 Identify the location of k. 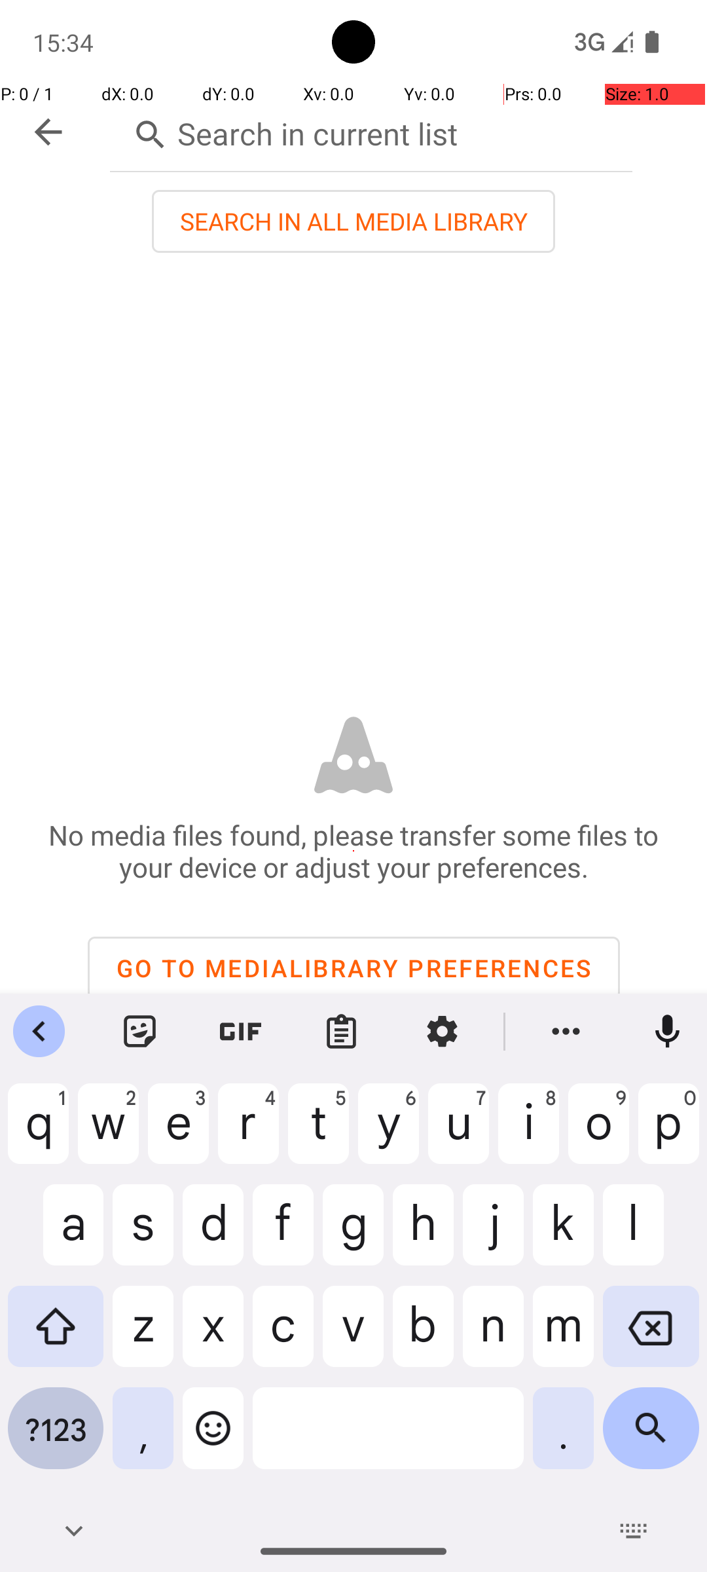
(563, 1235).